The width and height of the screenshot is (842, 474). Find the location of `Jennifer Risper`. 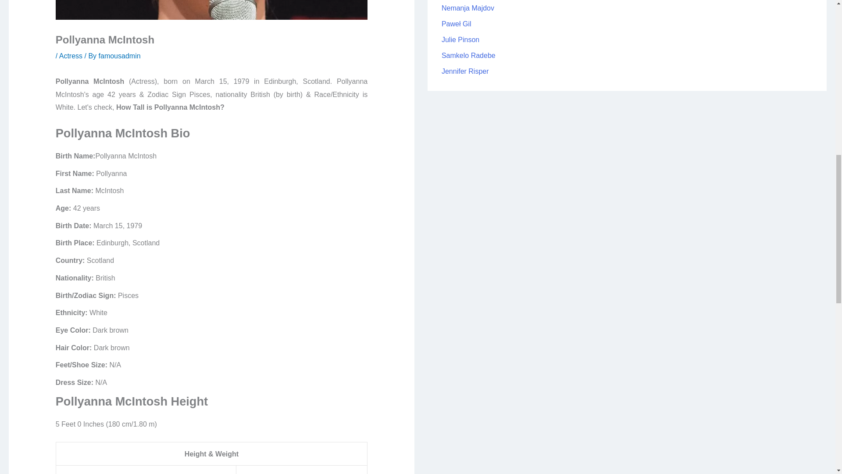

Jennifer Risper is located at coordinates (465, 71).